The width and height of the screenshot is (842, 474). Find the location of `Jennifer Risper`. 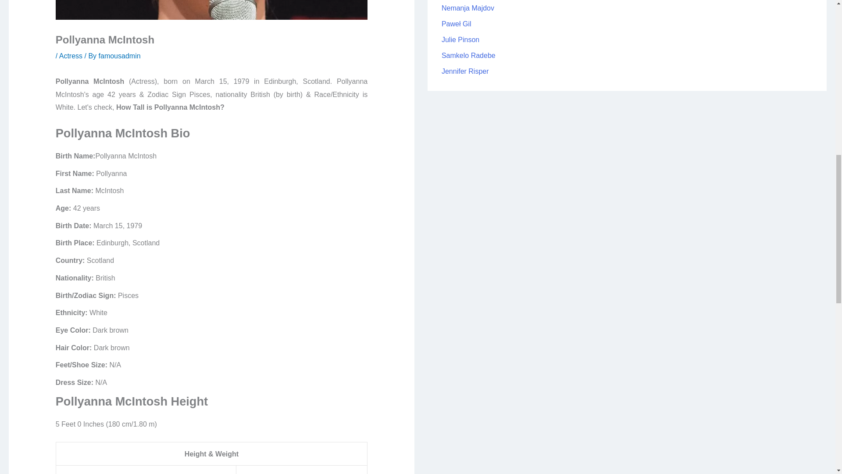

Jennifer Risper is located at coordinates (465, 71).